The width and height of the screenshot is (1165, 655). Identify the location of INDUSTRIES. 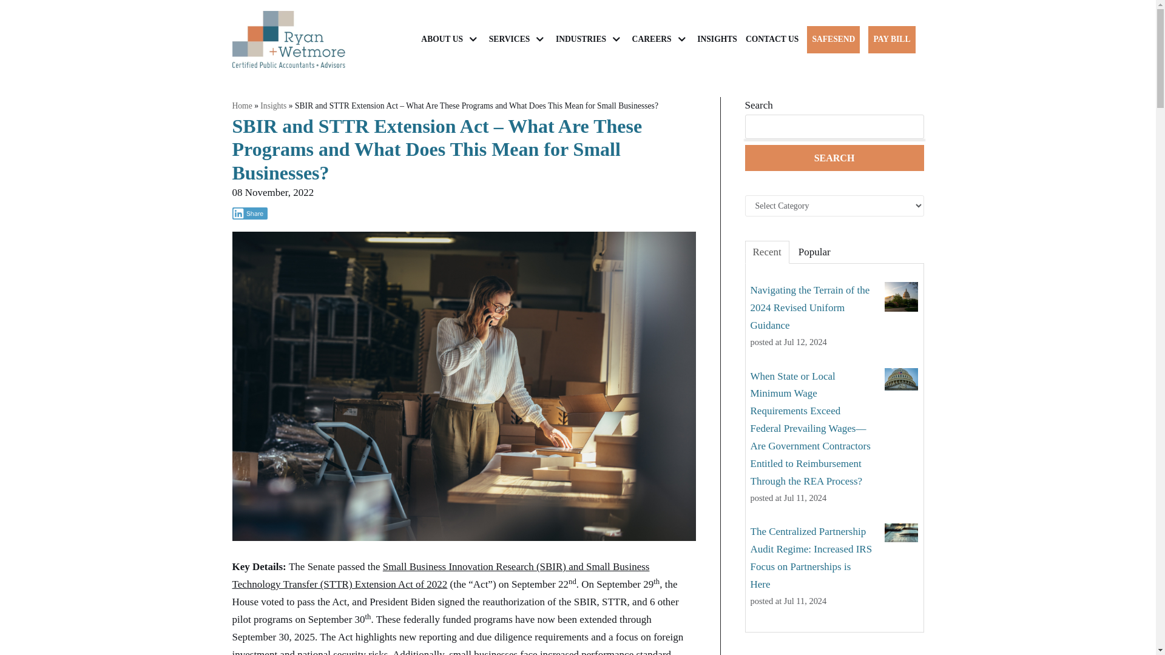
(589, 39).